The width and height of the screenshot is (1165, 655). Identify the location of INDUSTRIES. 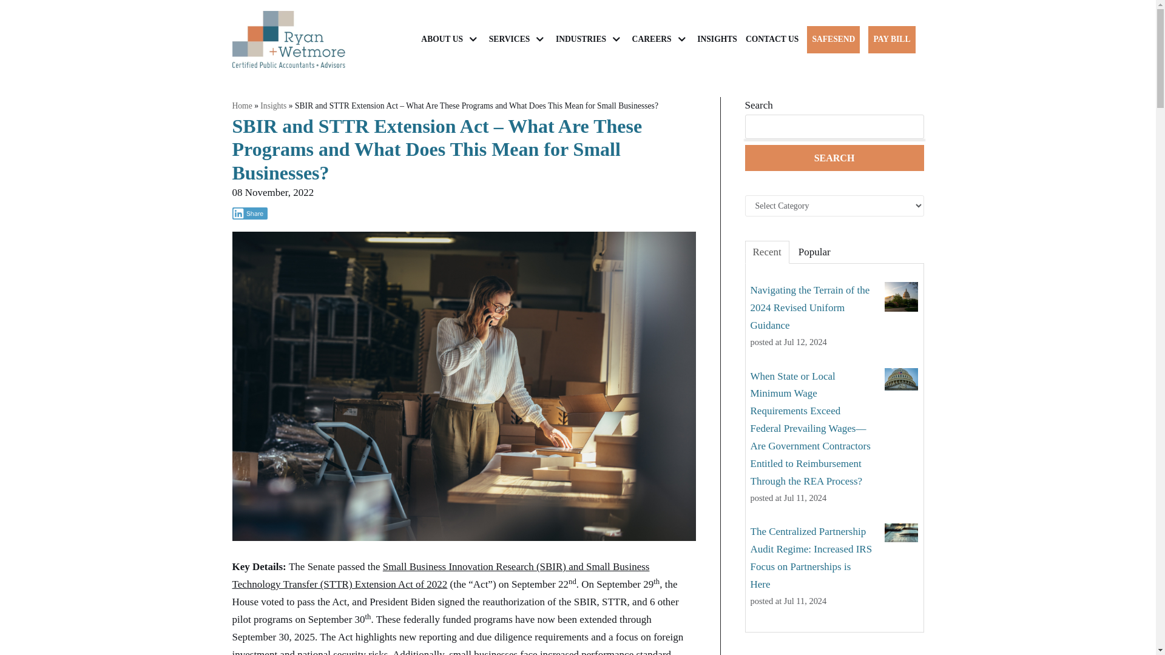
(589, 39).